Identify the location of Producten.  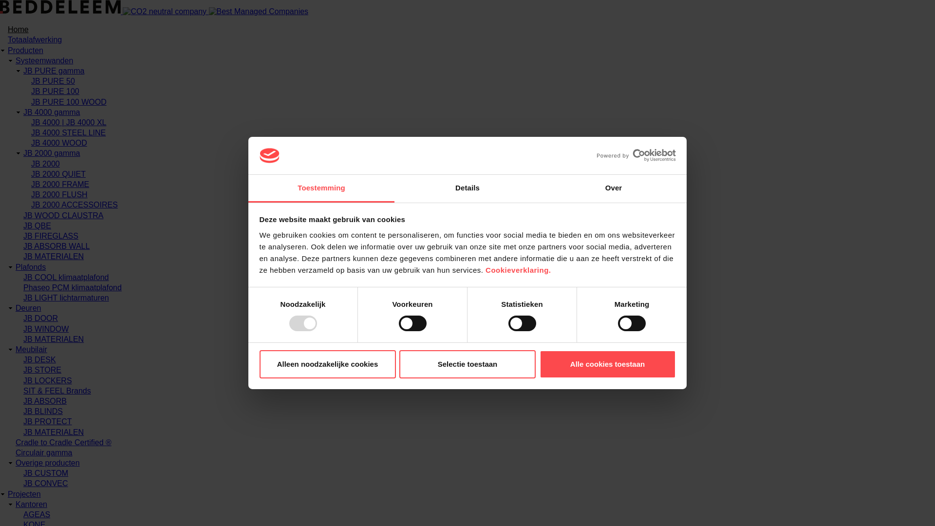
(25, 51).